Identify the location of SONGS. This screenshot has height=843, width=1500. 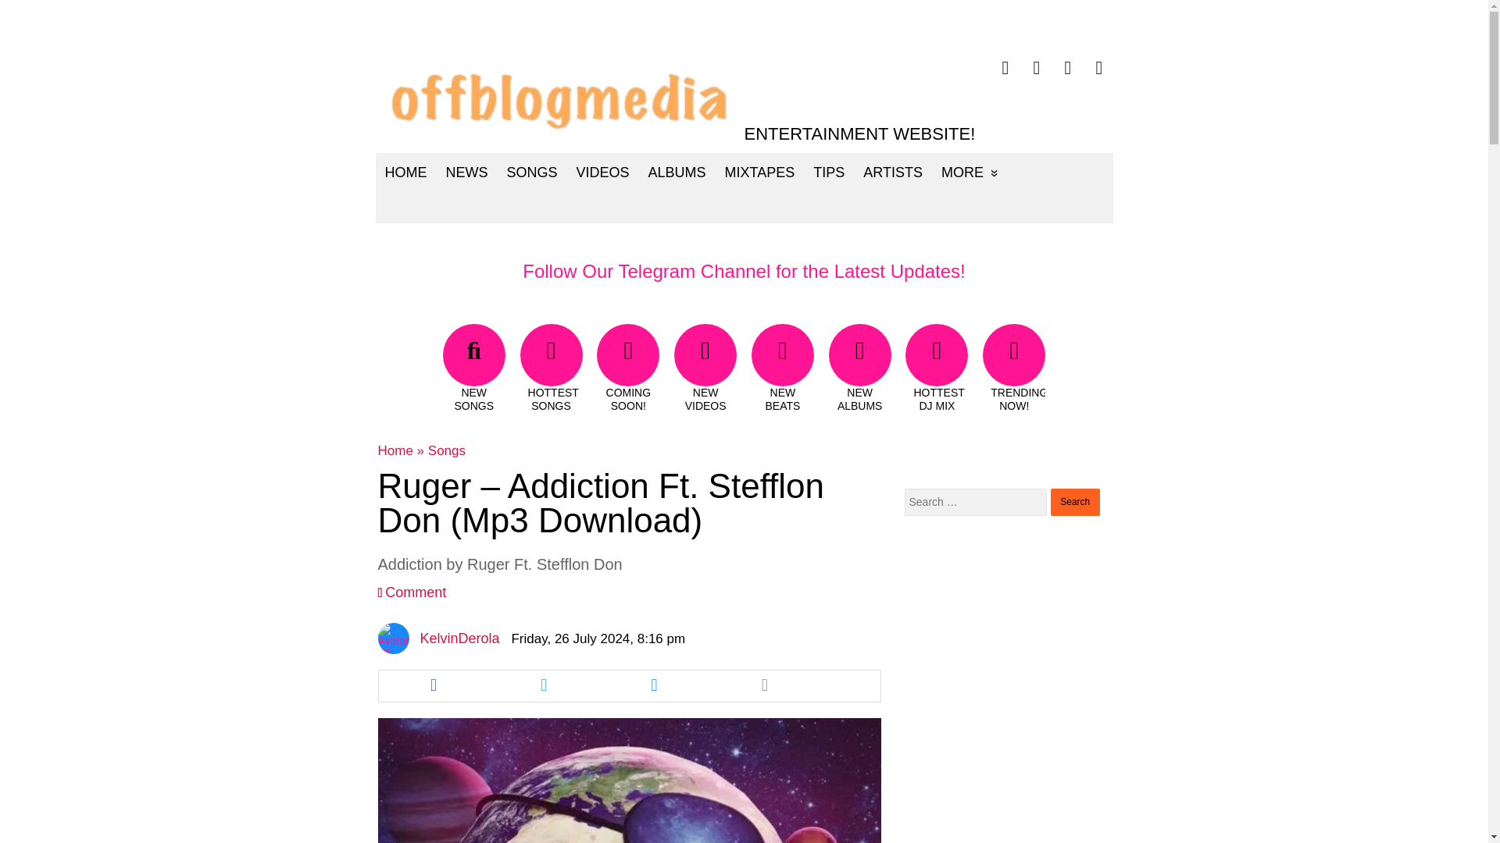
(531, 172).